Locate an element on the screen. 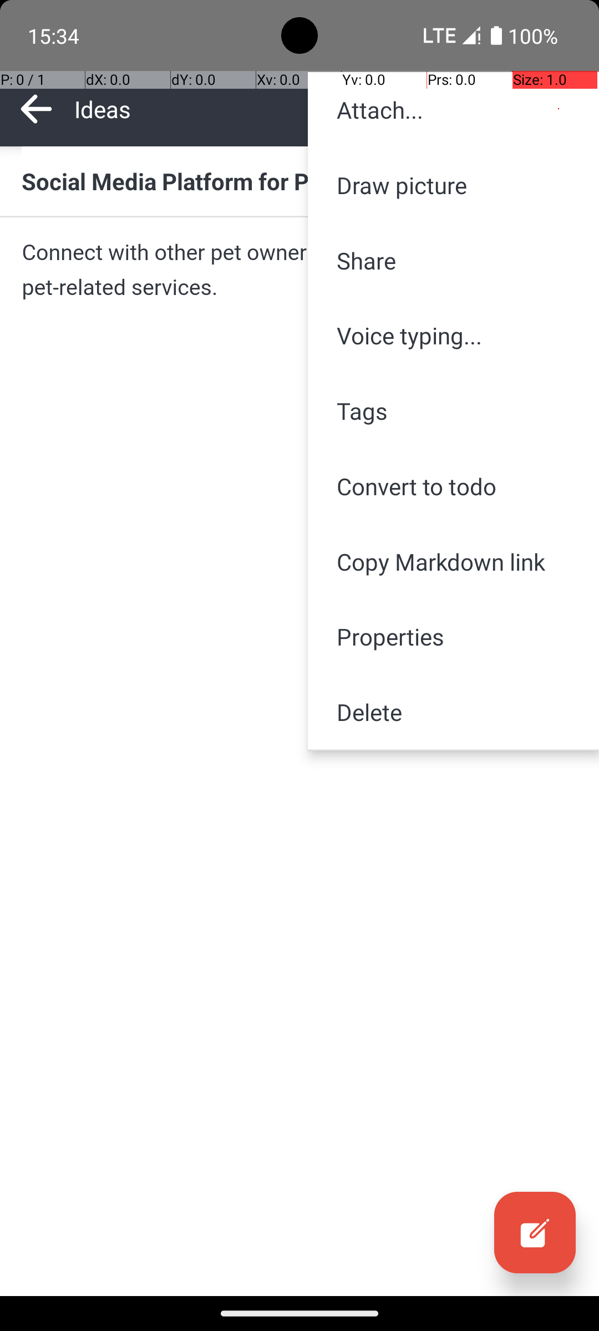 This screenshot has height=1331, width=599. Properties is located at coordinates (454, 637).